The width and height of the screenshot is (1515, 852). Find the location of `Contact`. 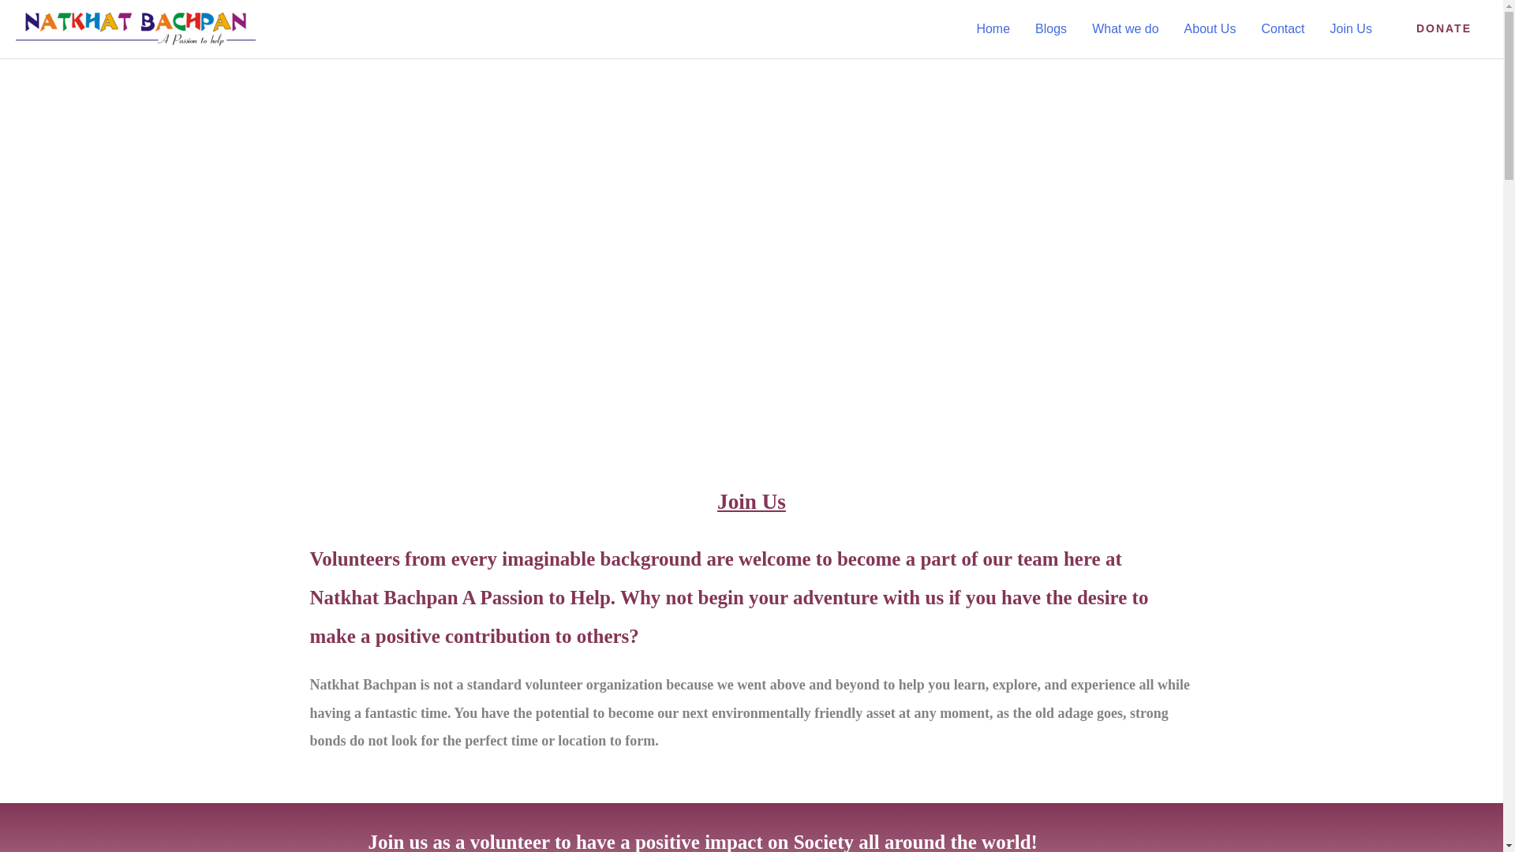

Contact is located at coordinates (1282, 28).